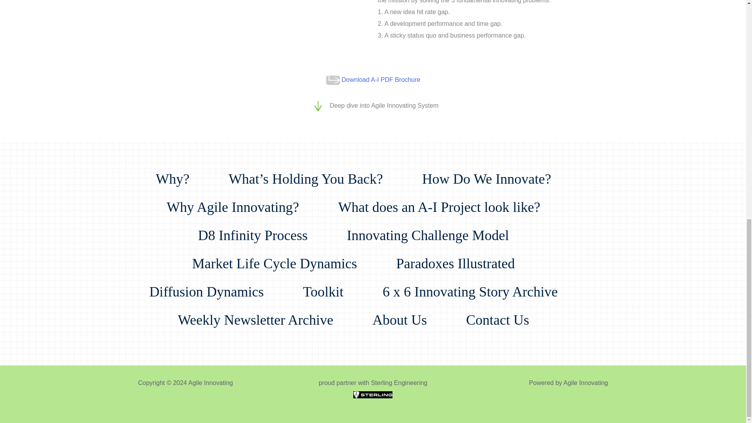  What do you see at coordinates (283, 255) in the screenshot?
I see `Market Life Cycle Dynamics` at bounding box center [283, 255].